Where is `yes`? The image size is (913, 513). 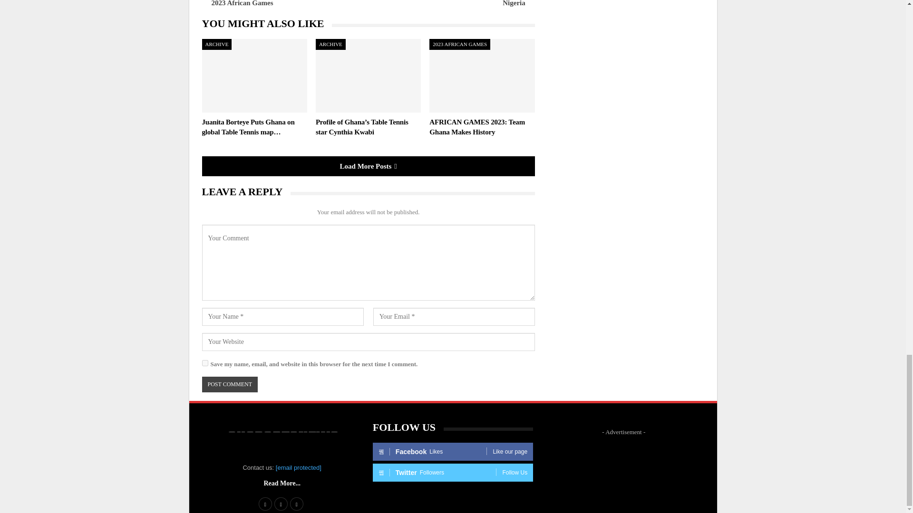
yes is located at coordinates (204, 363).